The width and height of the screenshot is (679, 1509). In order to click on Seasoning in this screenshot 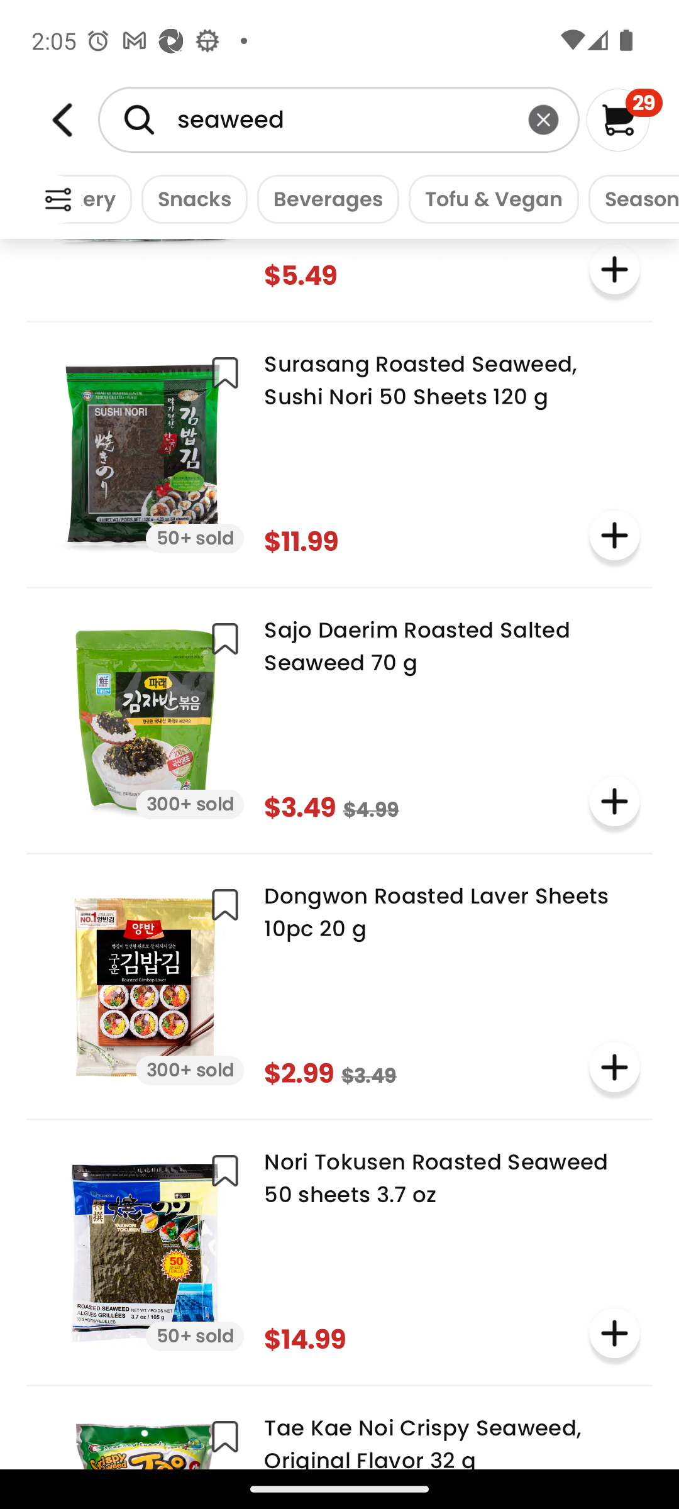, I will do `click(629, 199)`.